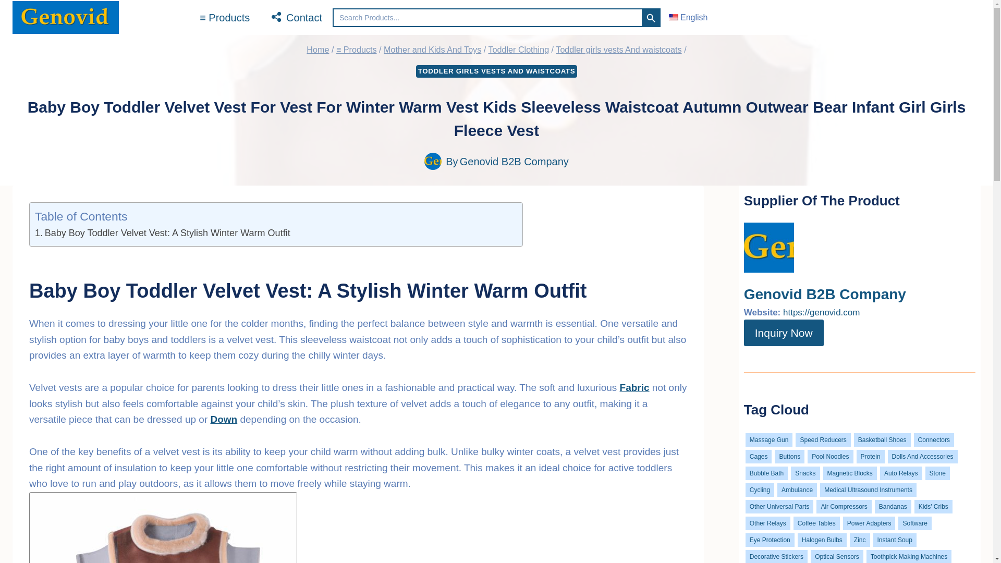 The height and width of the screenshot is (563, 1001). Describe the element at coordinates (514, 162) in the screenshot. I see `Genovid B2B Company` at that location.